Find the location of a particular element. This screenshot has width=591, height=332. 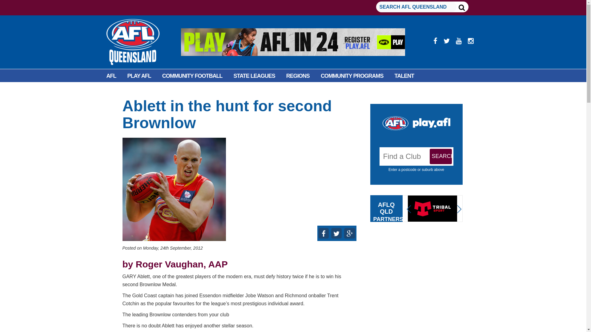

COMMUNITY FOOTBALL is located at coordinates (192, 76).